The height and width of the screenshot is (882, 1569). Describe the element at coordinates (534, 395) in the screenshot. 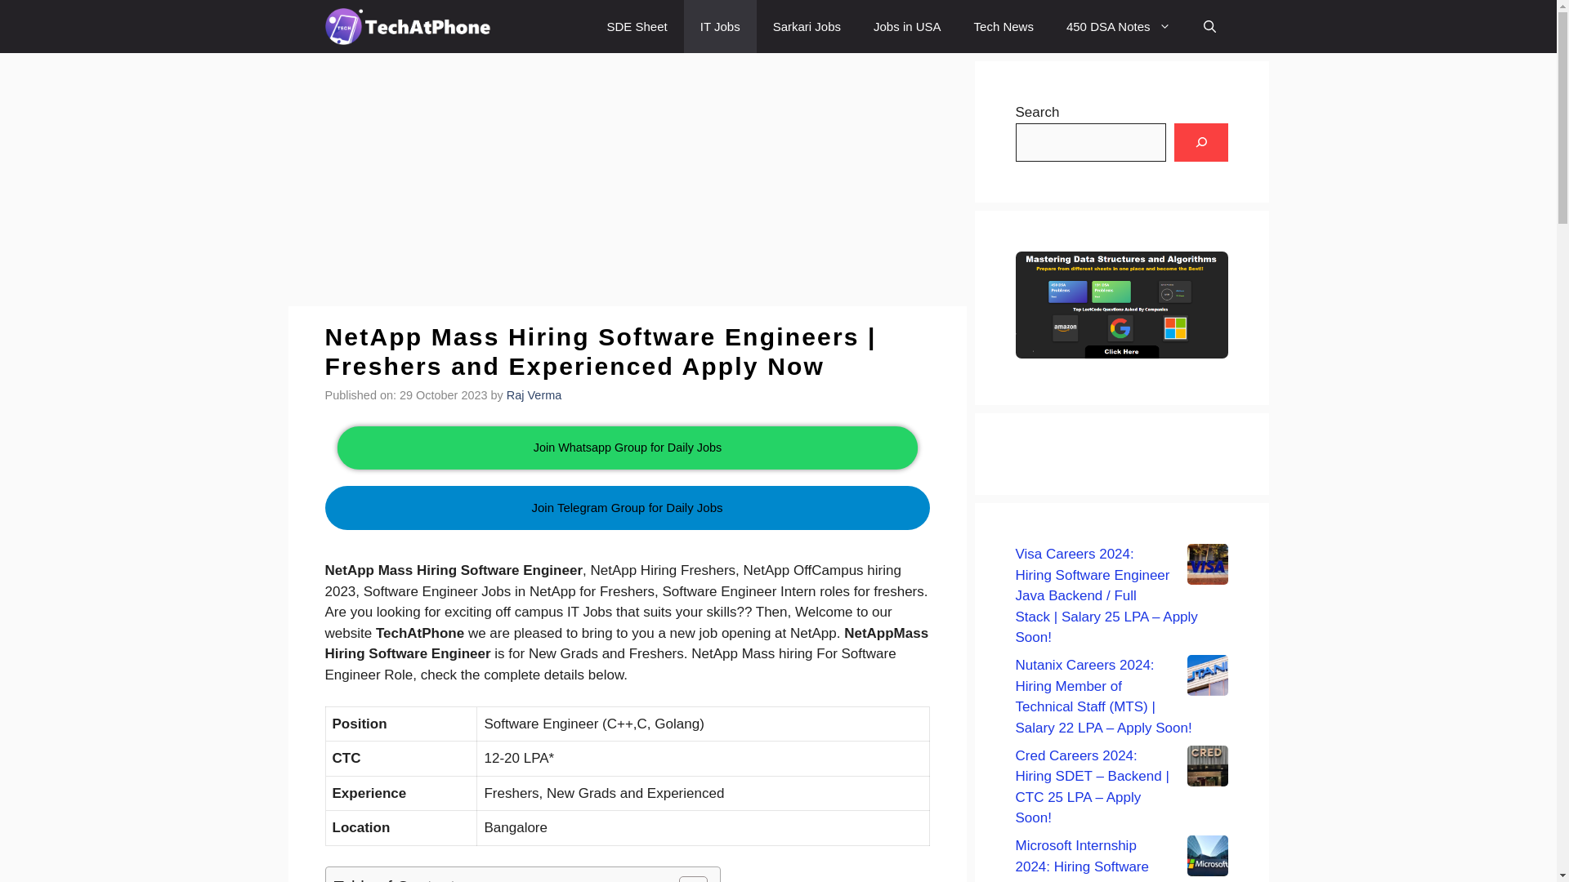

I see `Raj Verma` at that location.